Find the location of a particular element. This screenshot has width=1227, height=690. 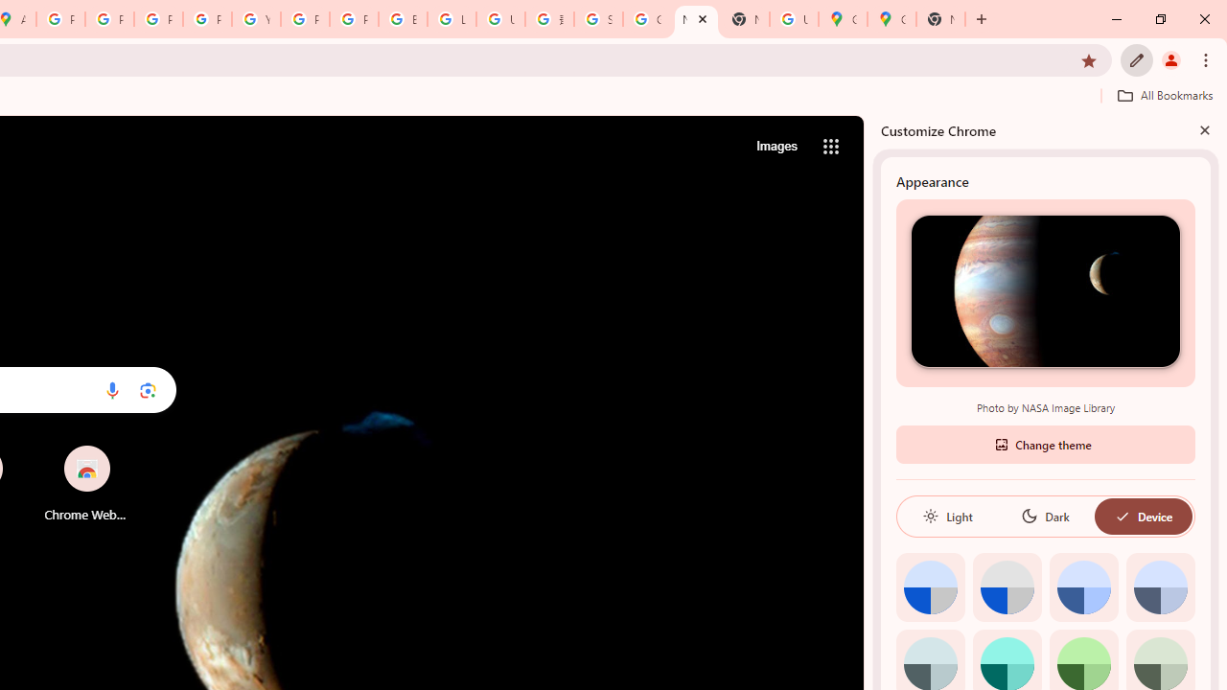

Remove is located at coordinates (125, 447).